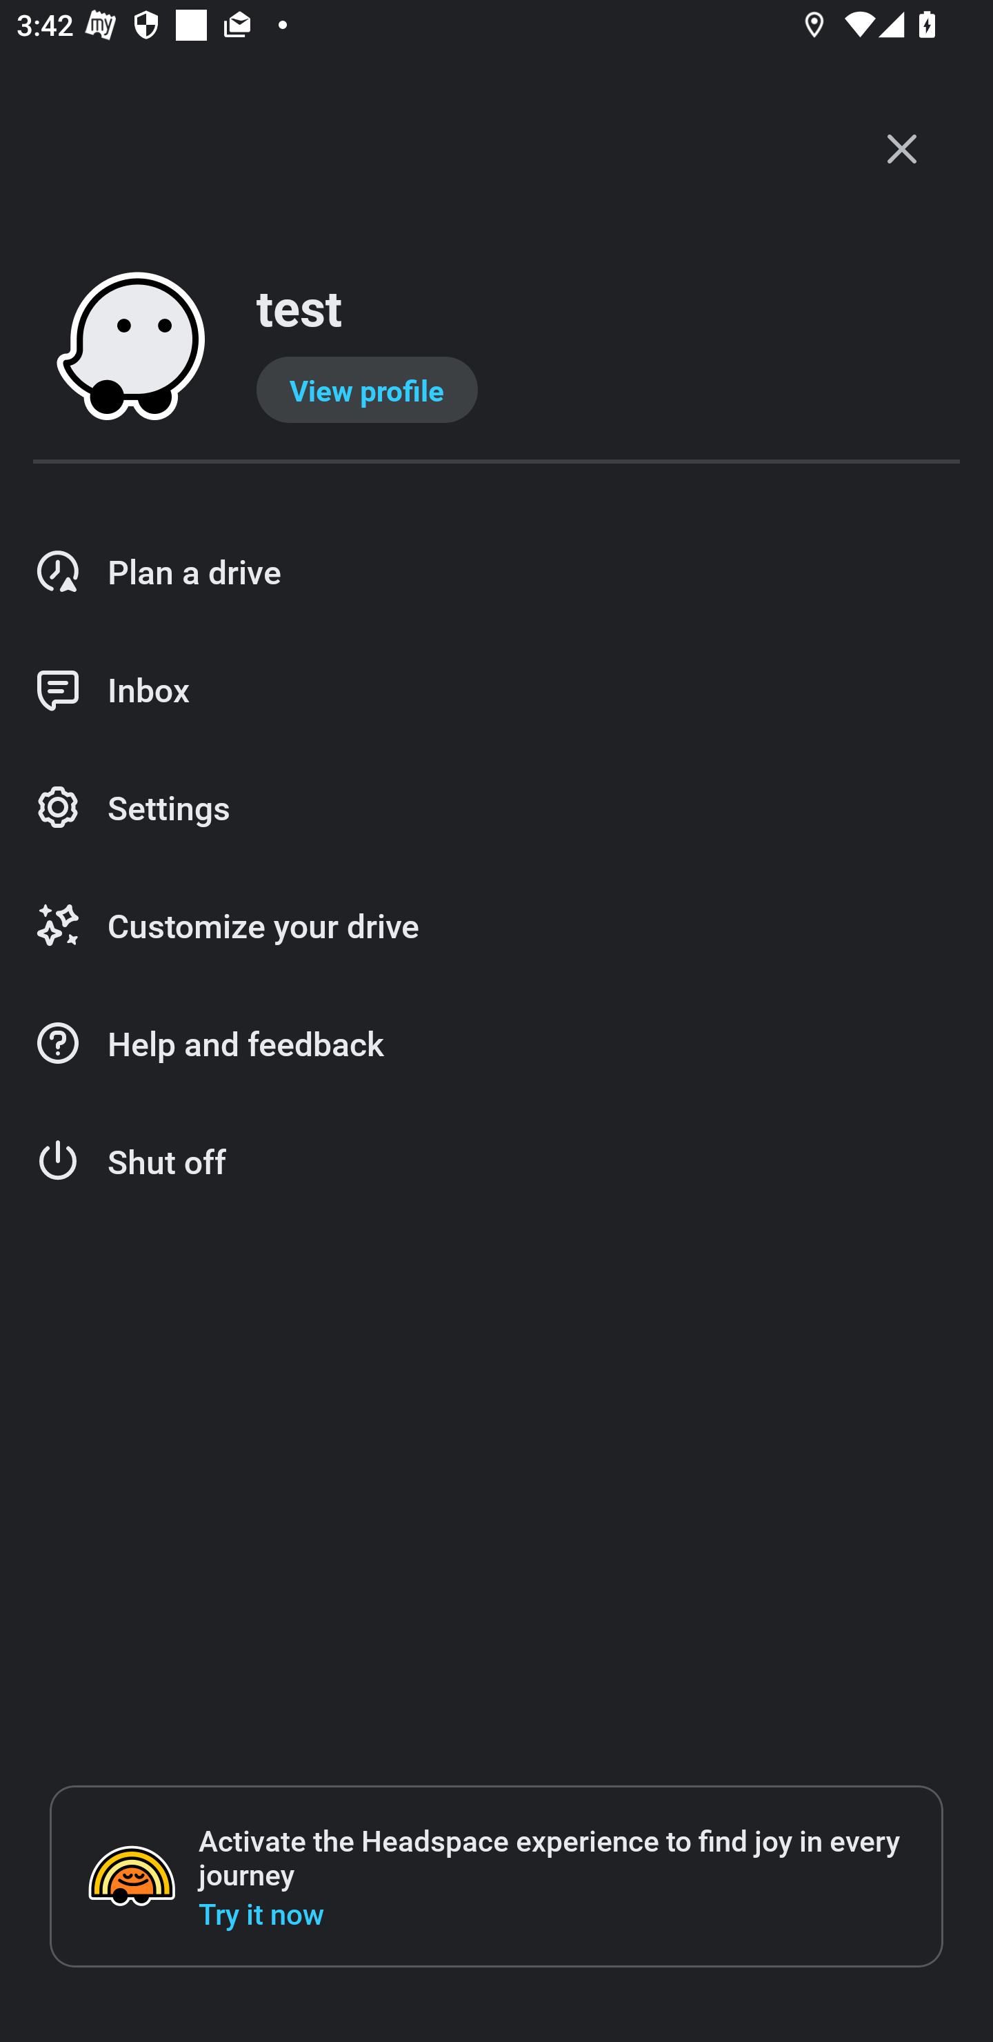  Describe the element at coordinates (367, 390) in the screenshot. I see `View profile` at that location.